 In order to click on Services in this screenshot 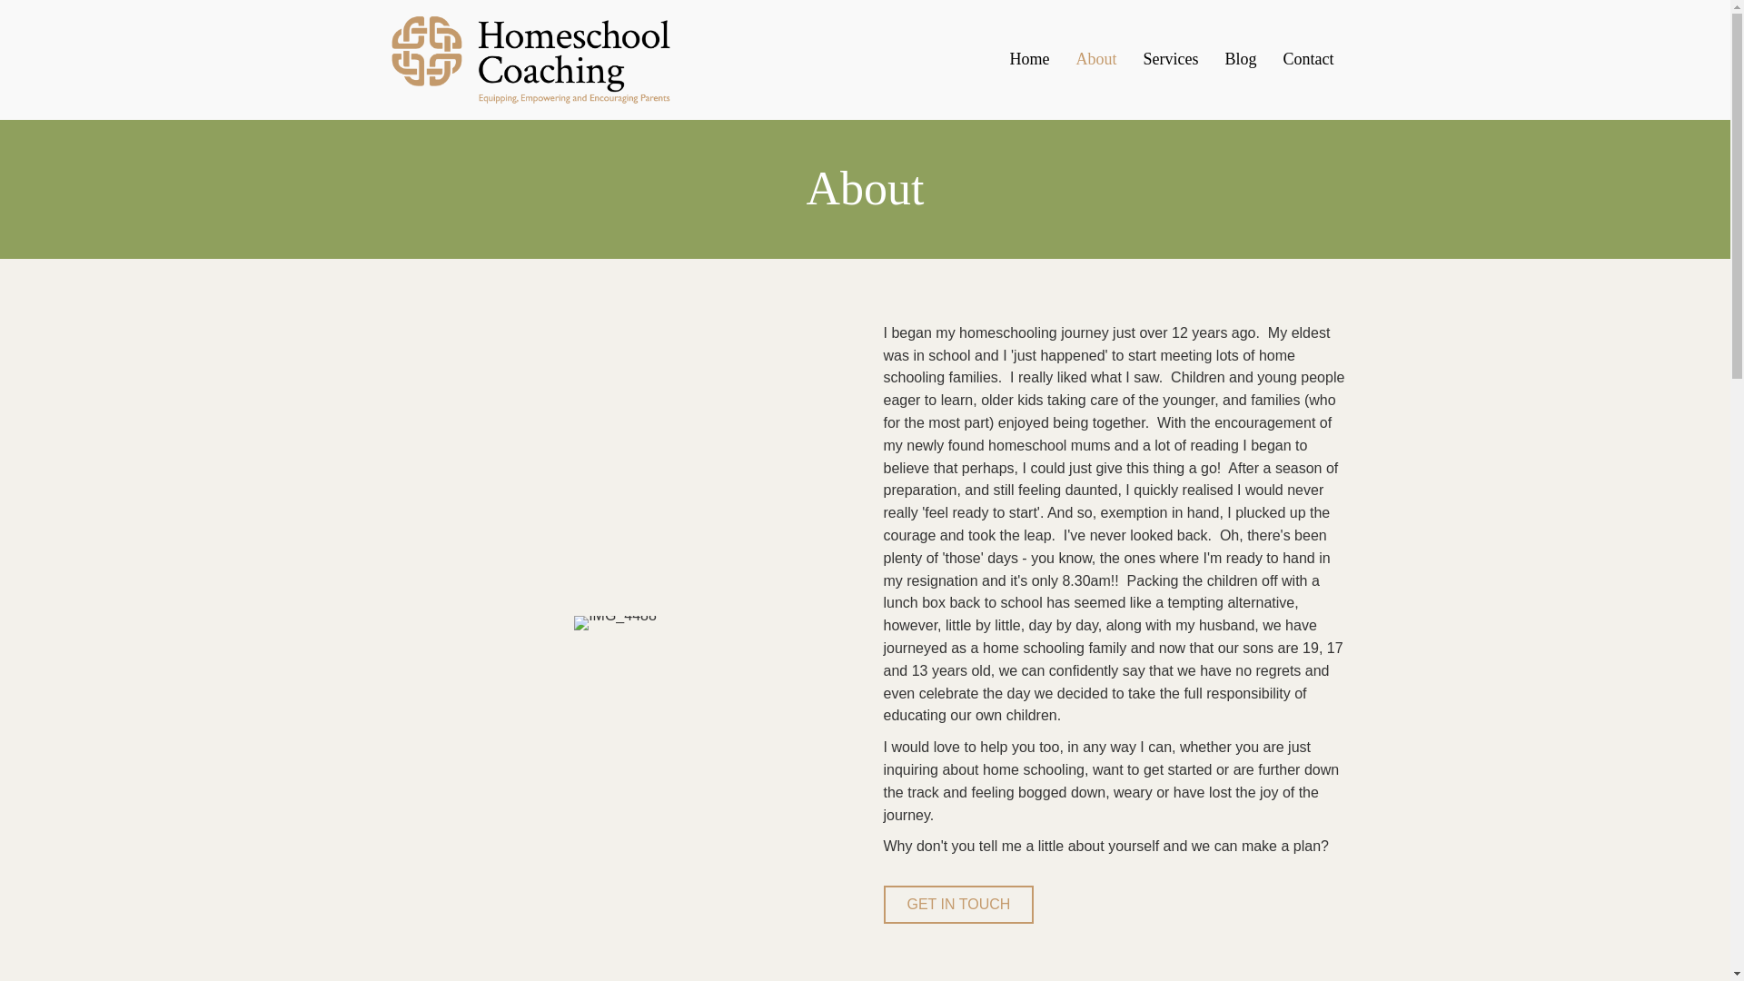, I will do `click(1170, 59)`.